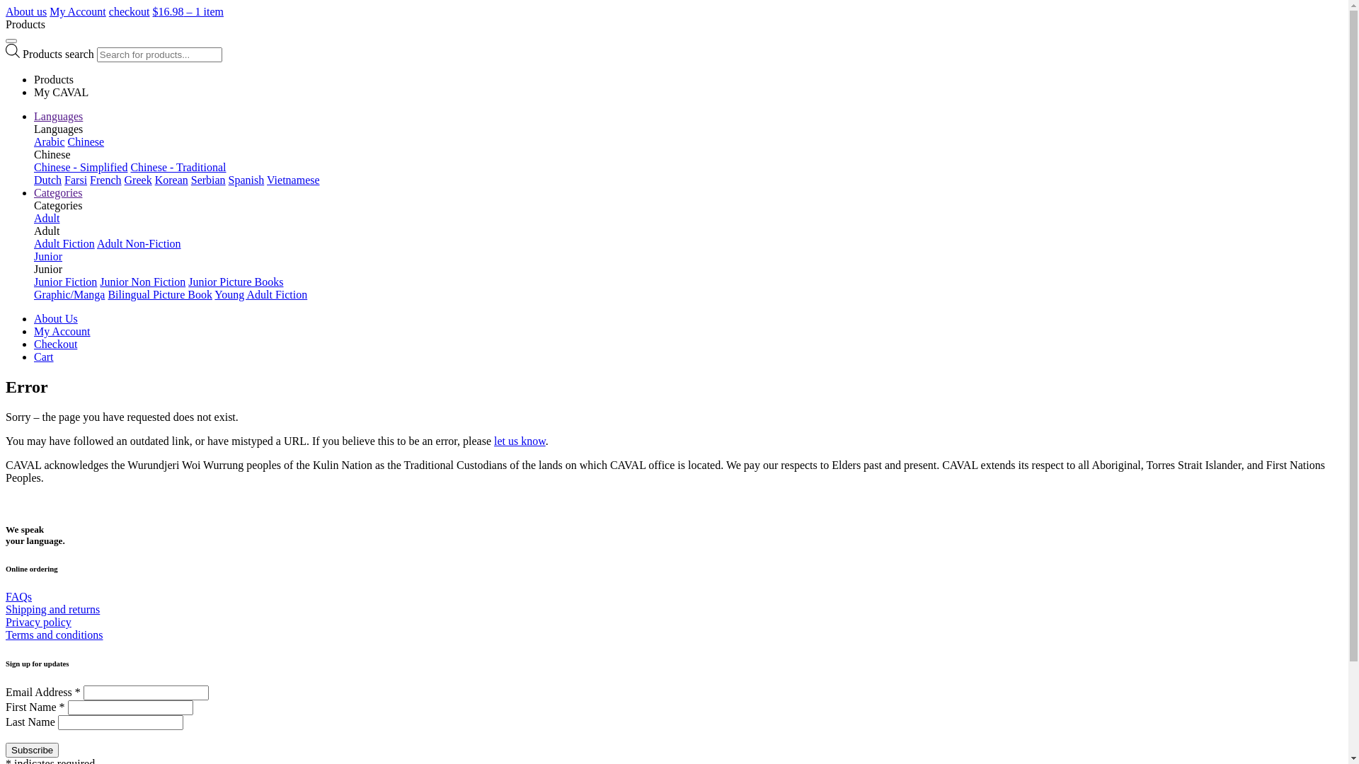 Image resolution: width=1359 pixels, height=764 pixels. What do you see at coordinates (260, 294) in the screenshot?
I see `Young Adult Fiction` at bounding box center [260, 294].